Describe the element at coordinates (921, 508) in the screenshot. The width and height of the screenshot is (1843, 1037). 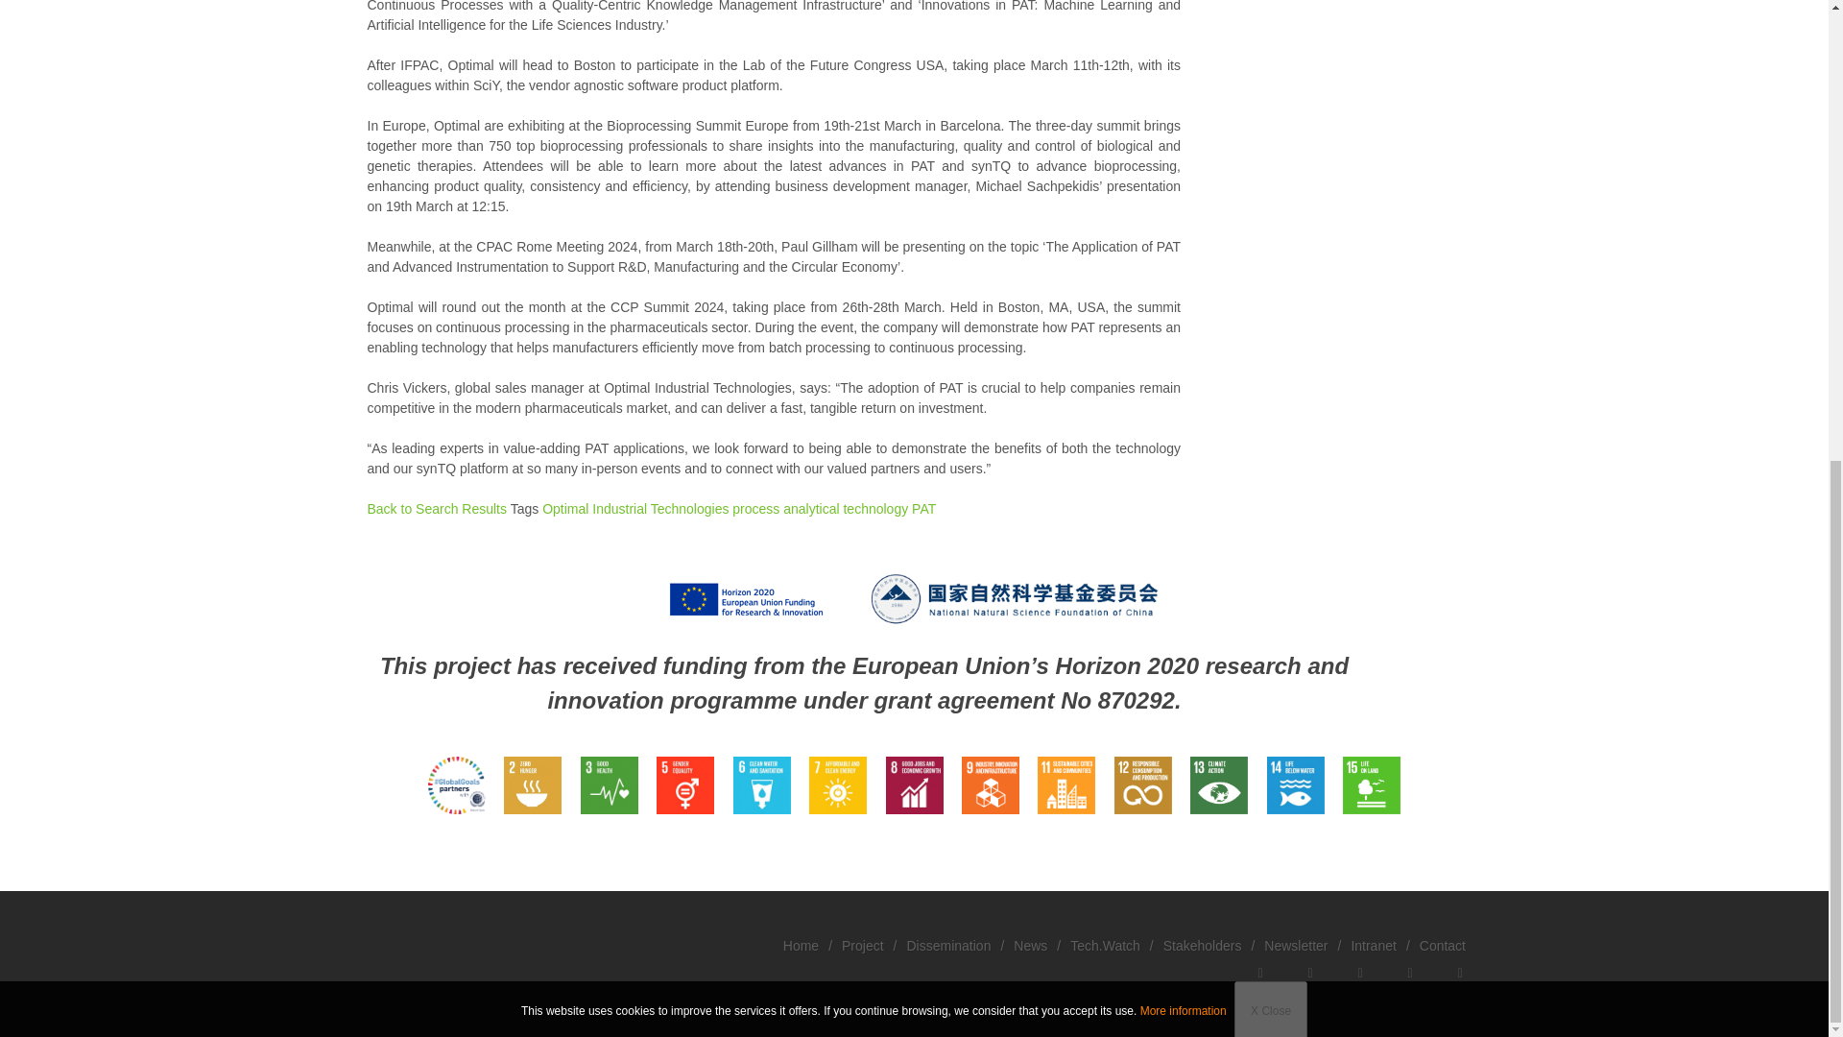
I see `PAT` at that location.